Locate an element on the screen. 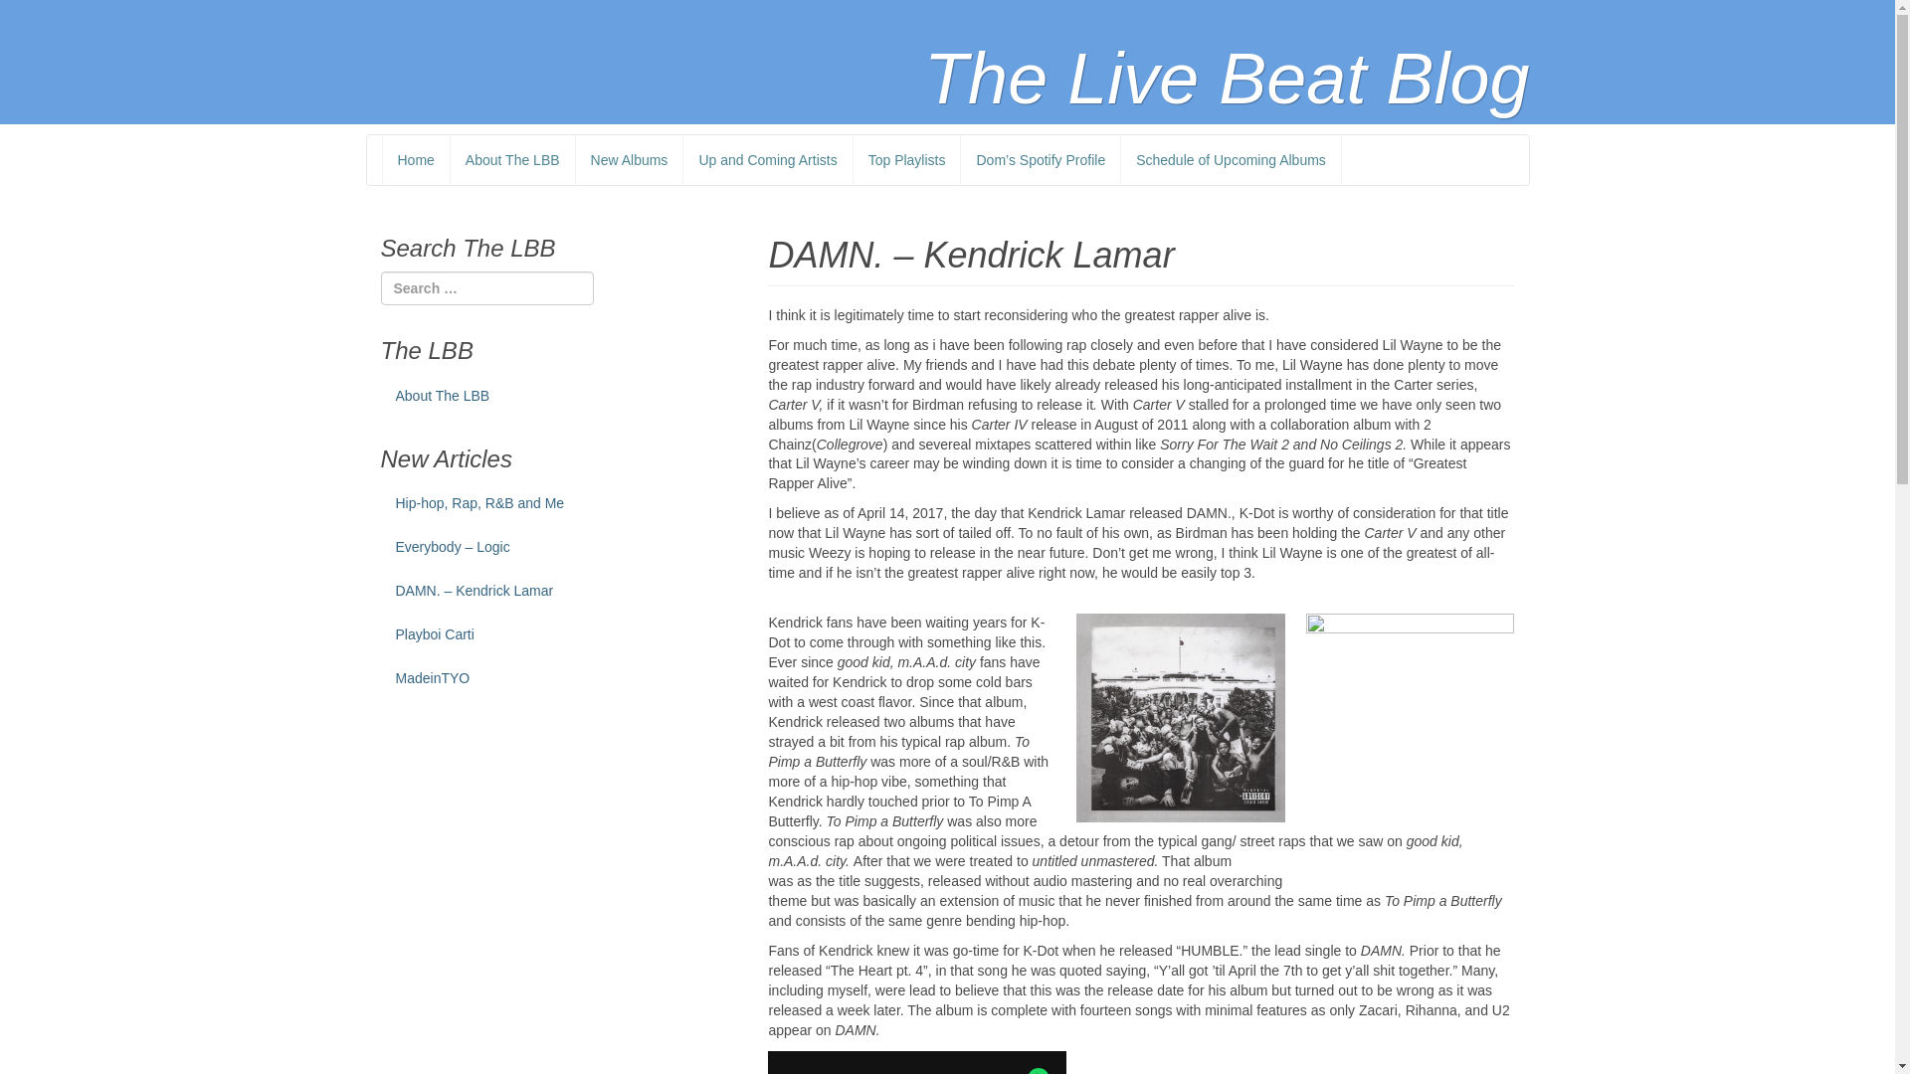 Image resolution: width=1910 pixels, height=1074 pixels. Home is located at coordinates (416, 159).